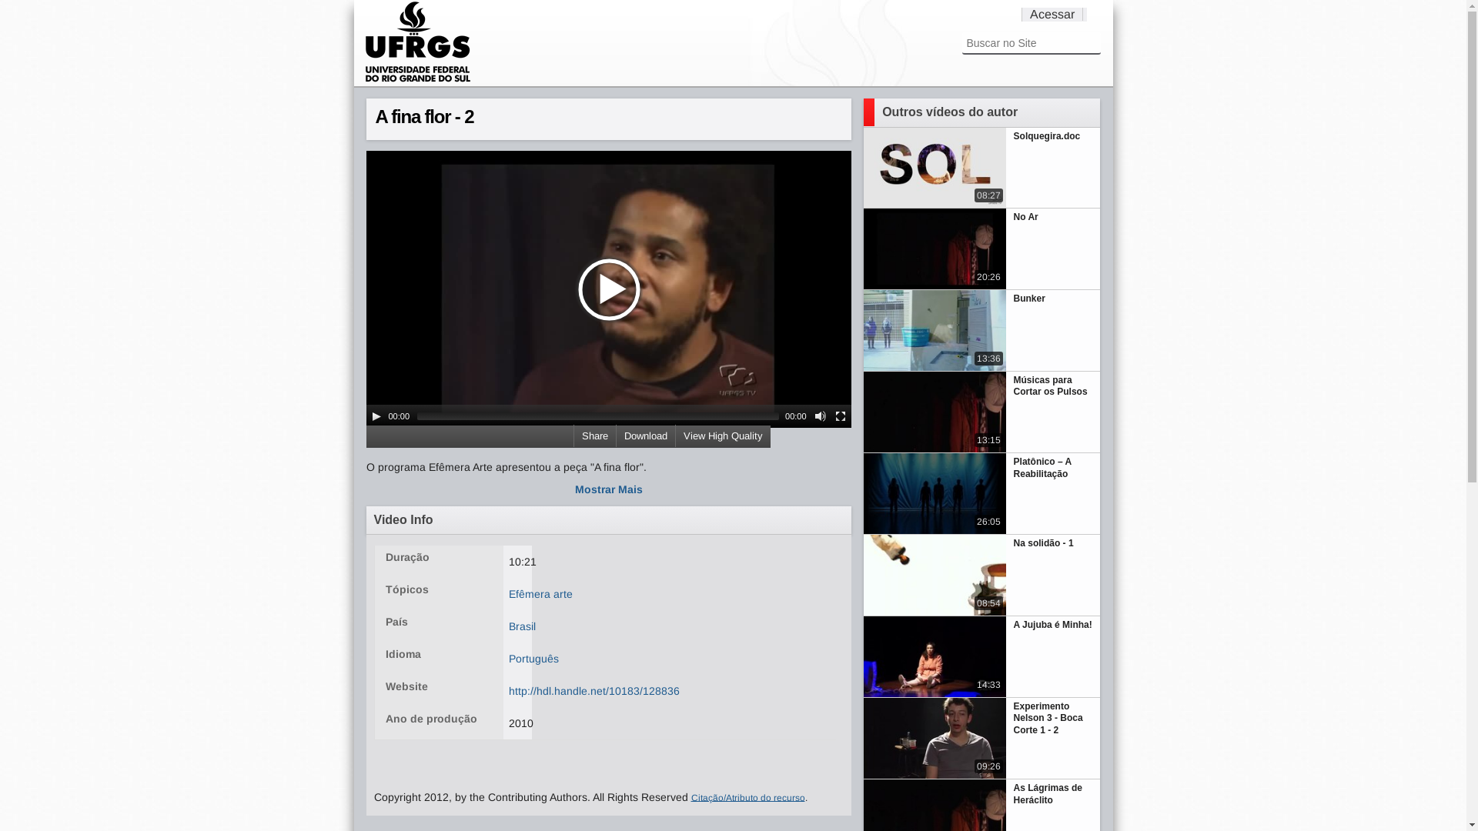 The width and height of the screenshot is (1478, 831). I want to click on Acessar, so click(1056, 14).